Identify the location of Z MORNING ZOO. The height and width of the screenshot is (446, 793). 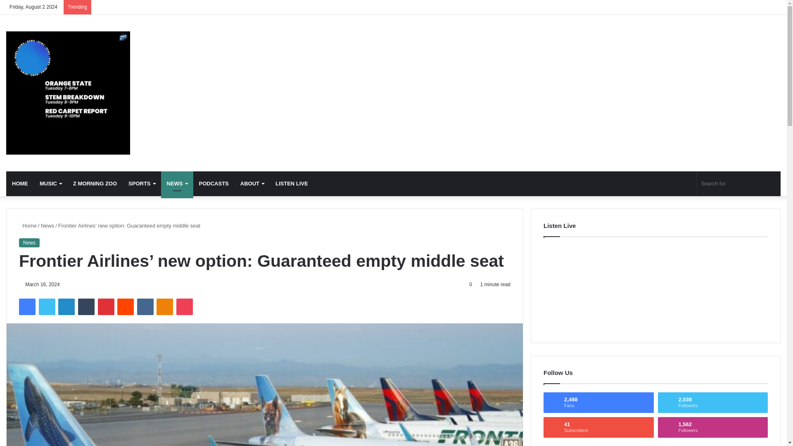
(95, 183).